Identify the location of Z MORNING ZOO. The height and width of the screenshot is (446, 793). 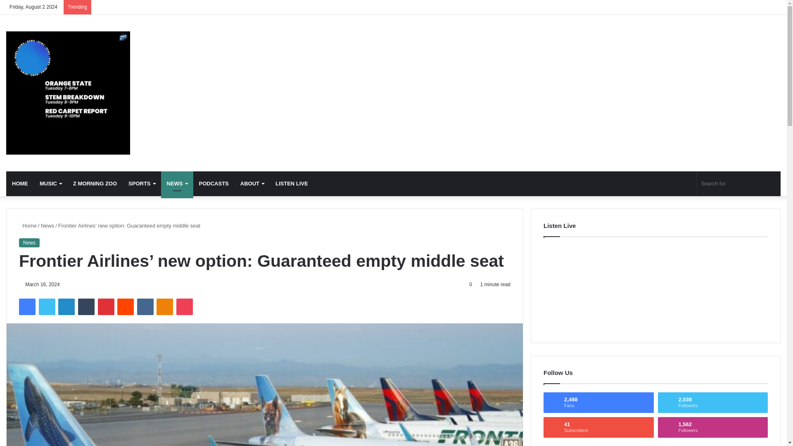
(95, 183).